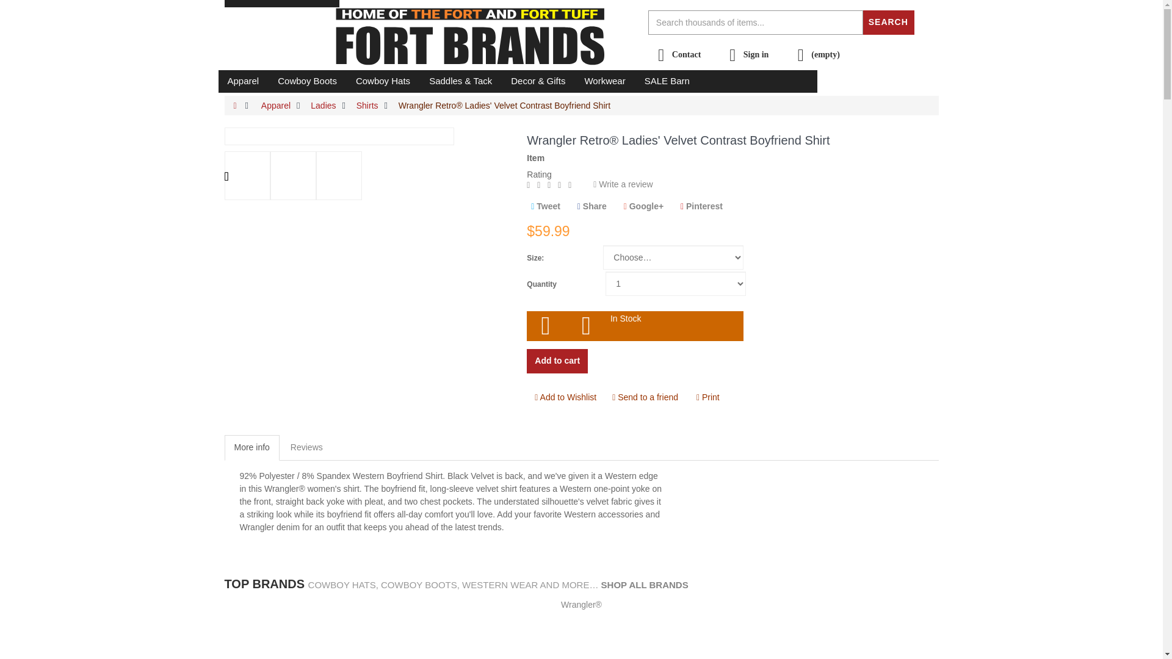 This screenshot has width=1172, height=659. What do you see at coordinates (481, 38) in the screenshot?
I see `Fort Brands` at bounding box center [481, 38].